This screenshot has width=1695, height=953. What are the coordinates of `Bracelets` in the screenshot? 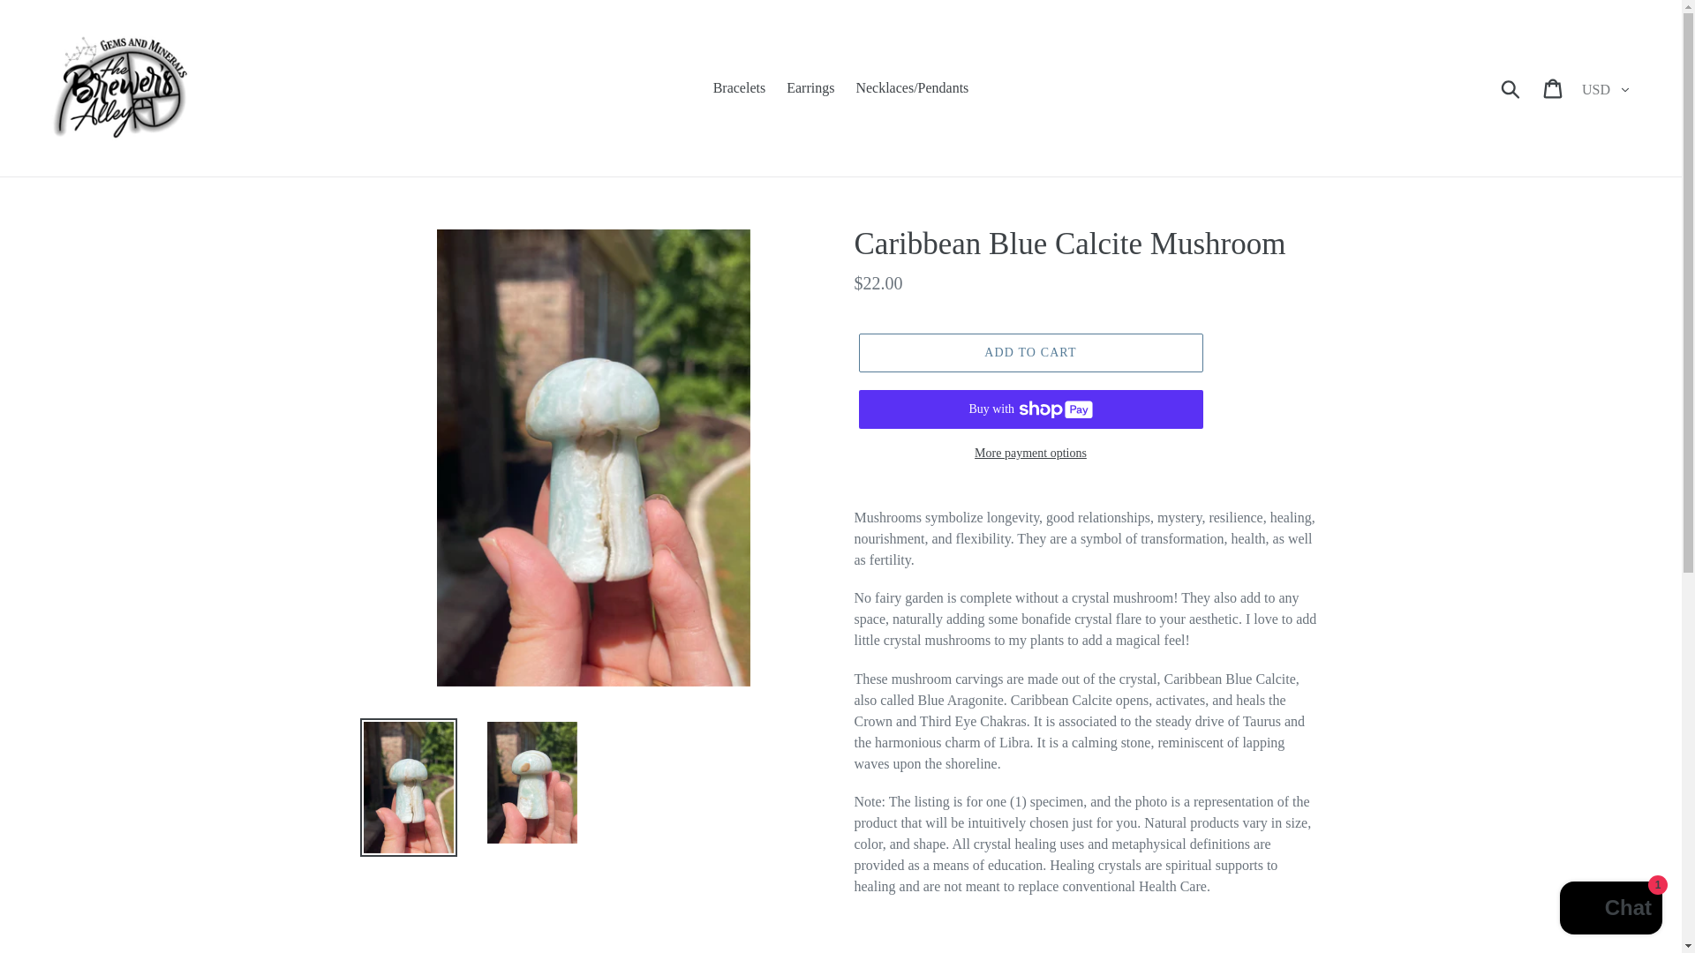 It's located at (740, 88).